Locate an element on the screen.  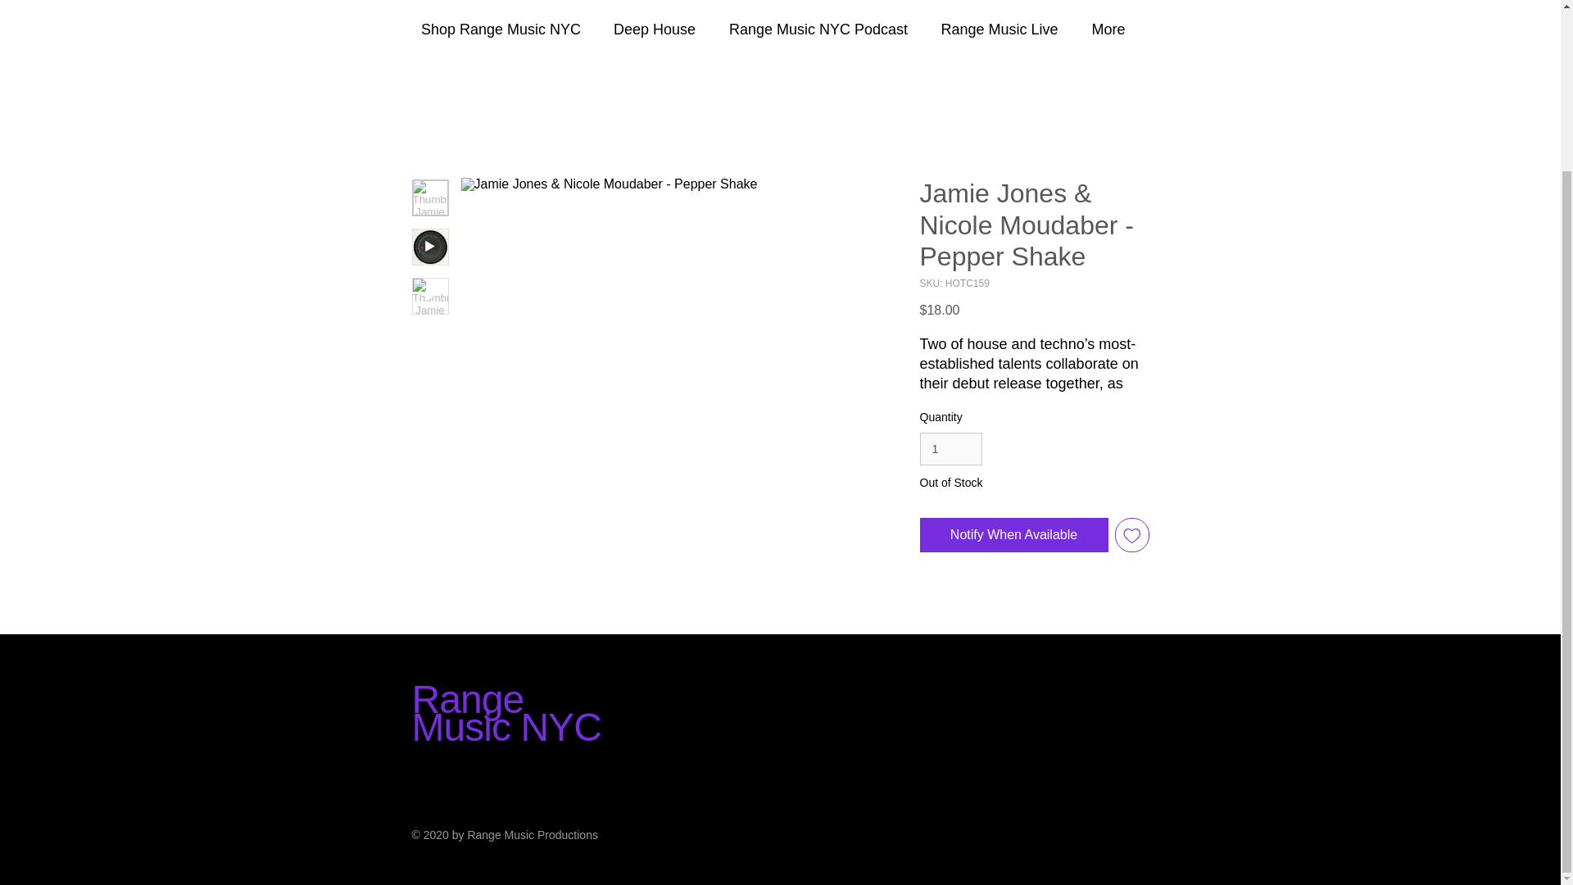
Do Not Sell My Personal Information is located at coordinates (1028, 657).